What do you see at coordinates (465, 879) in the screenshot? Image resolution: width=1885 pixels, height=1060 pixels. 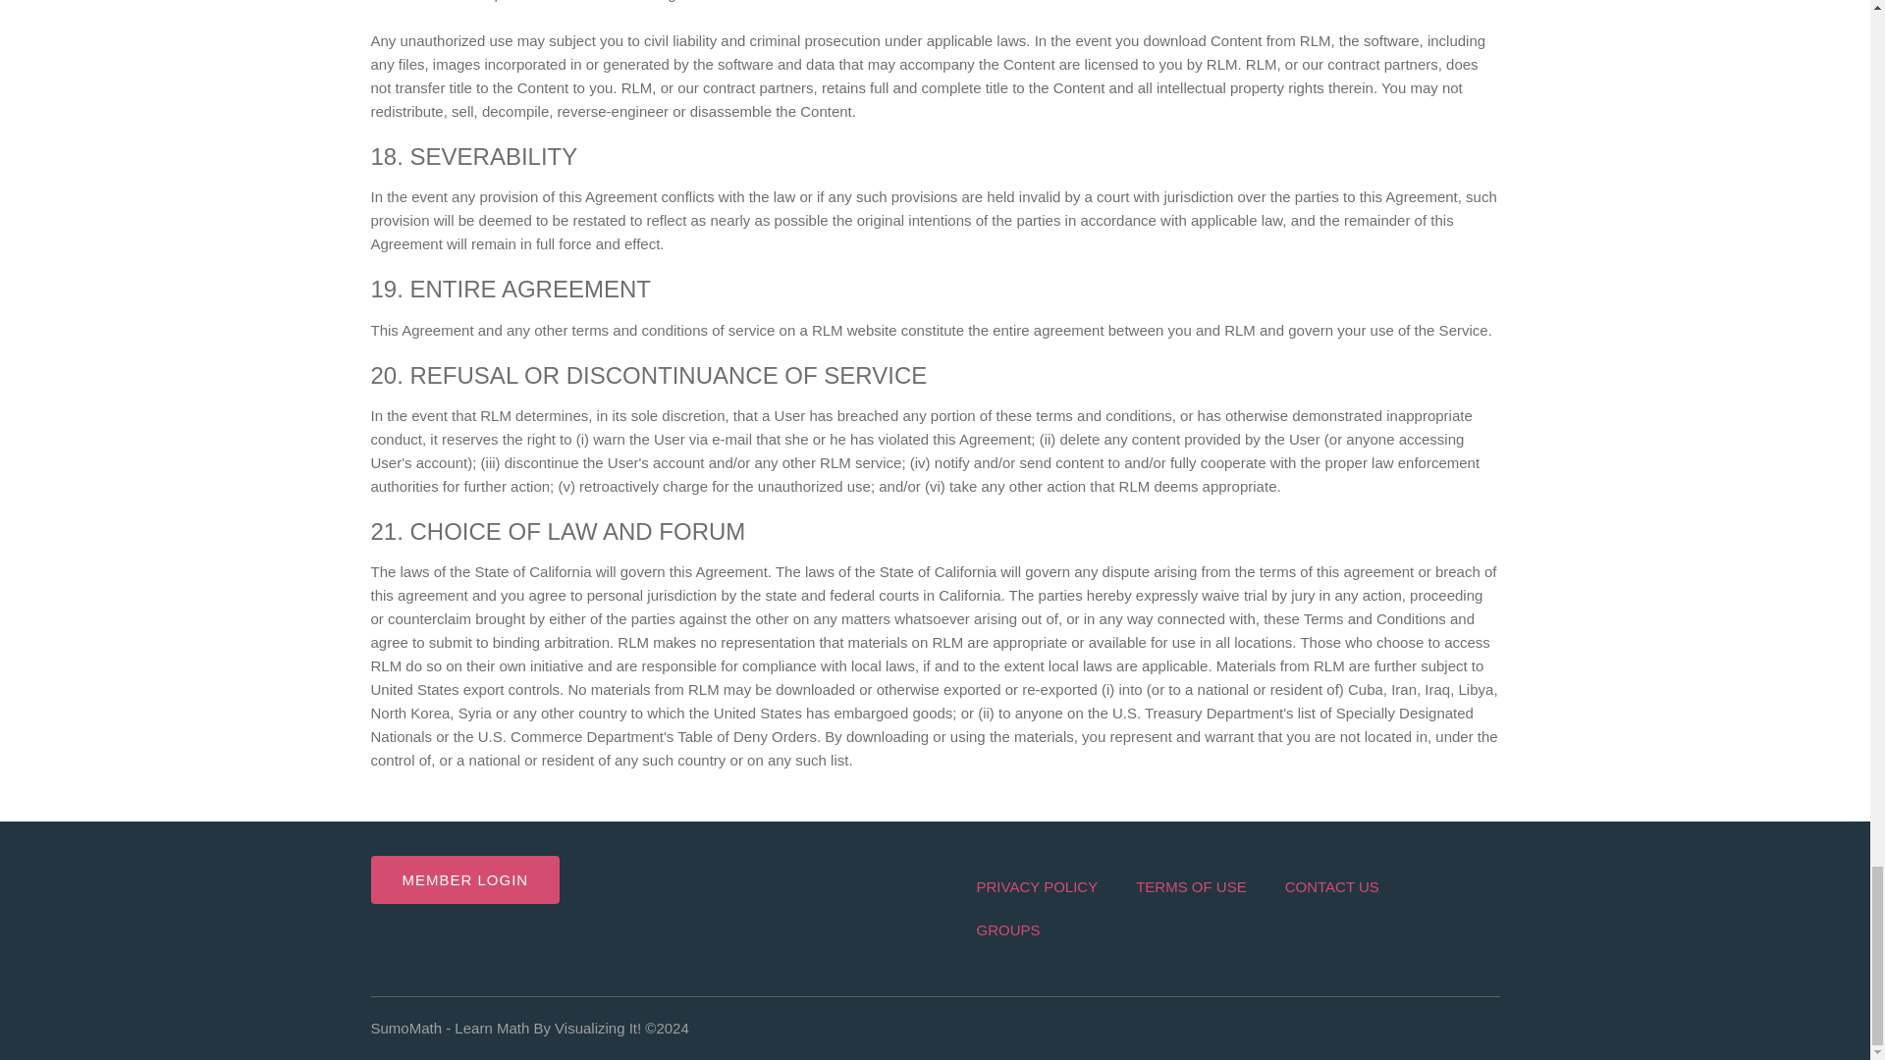 I see `MEMBER LOGIN` at bounding box center [465, 879].